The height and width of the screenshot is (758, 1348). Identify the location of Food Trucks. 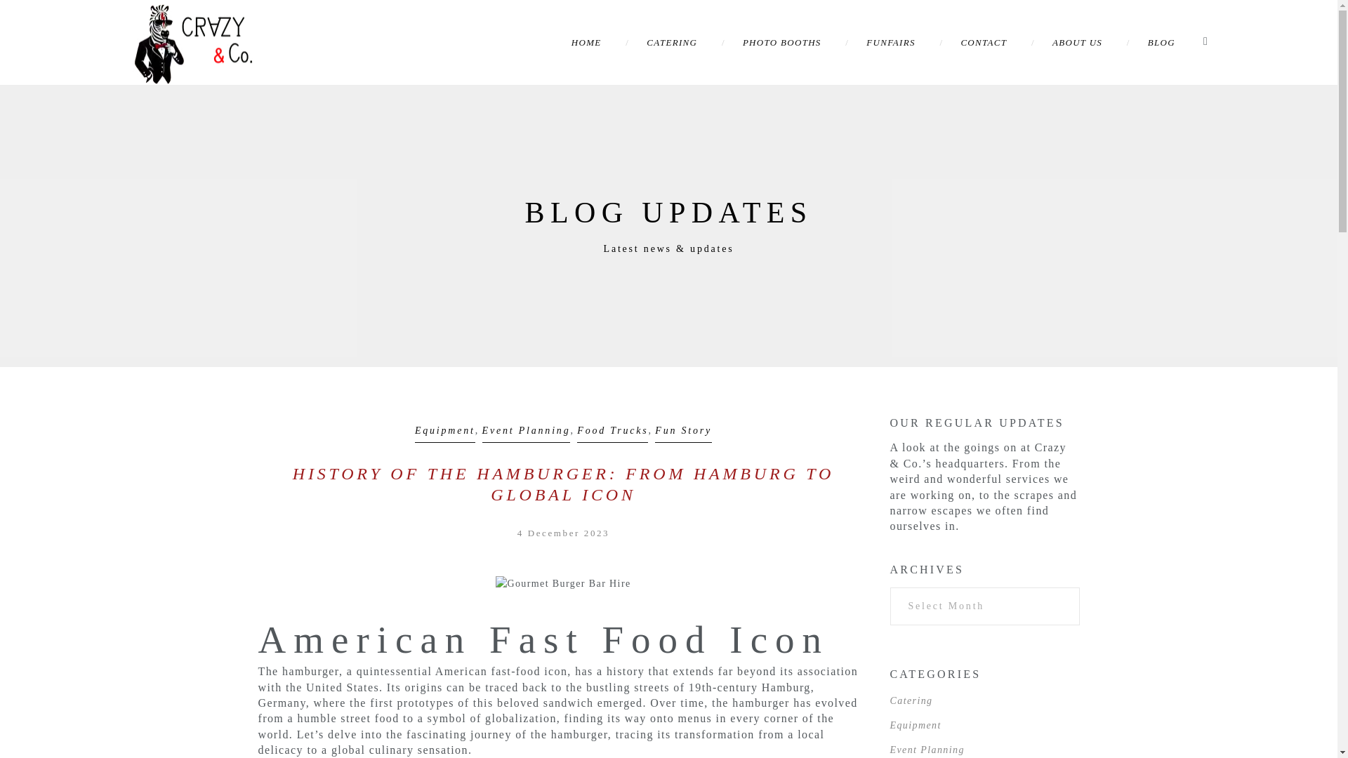
(612, 429).